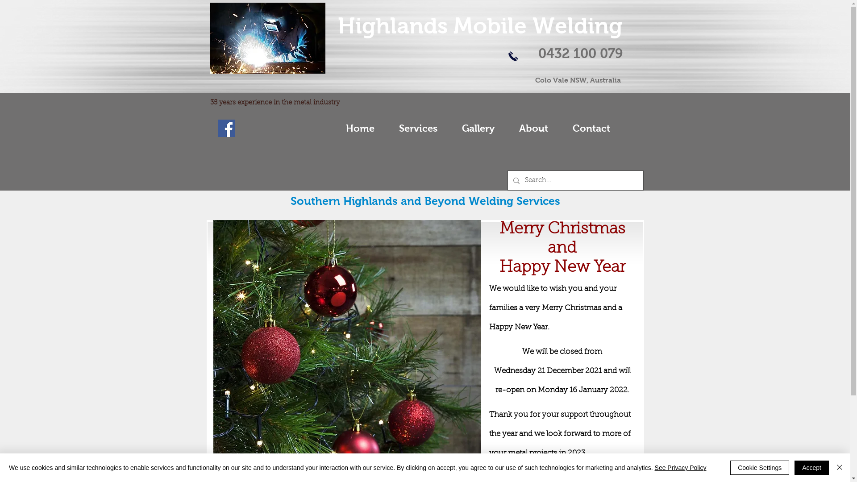 The image size is (857, 482). Describe the element at coordinates (478, 129) in the screenshot. I see `Gallery` at that location.